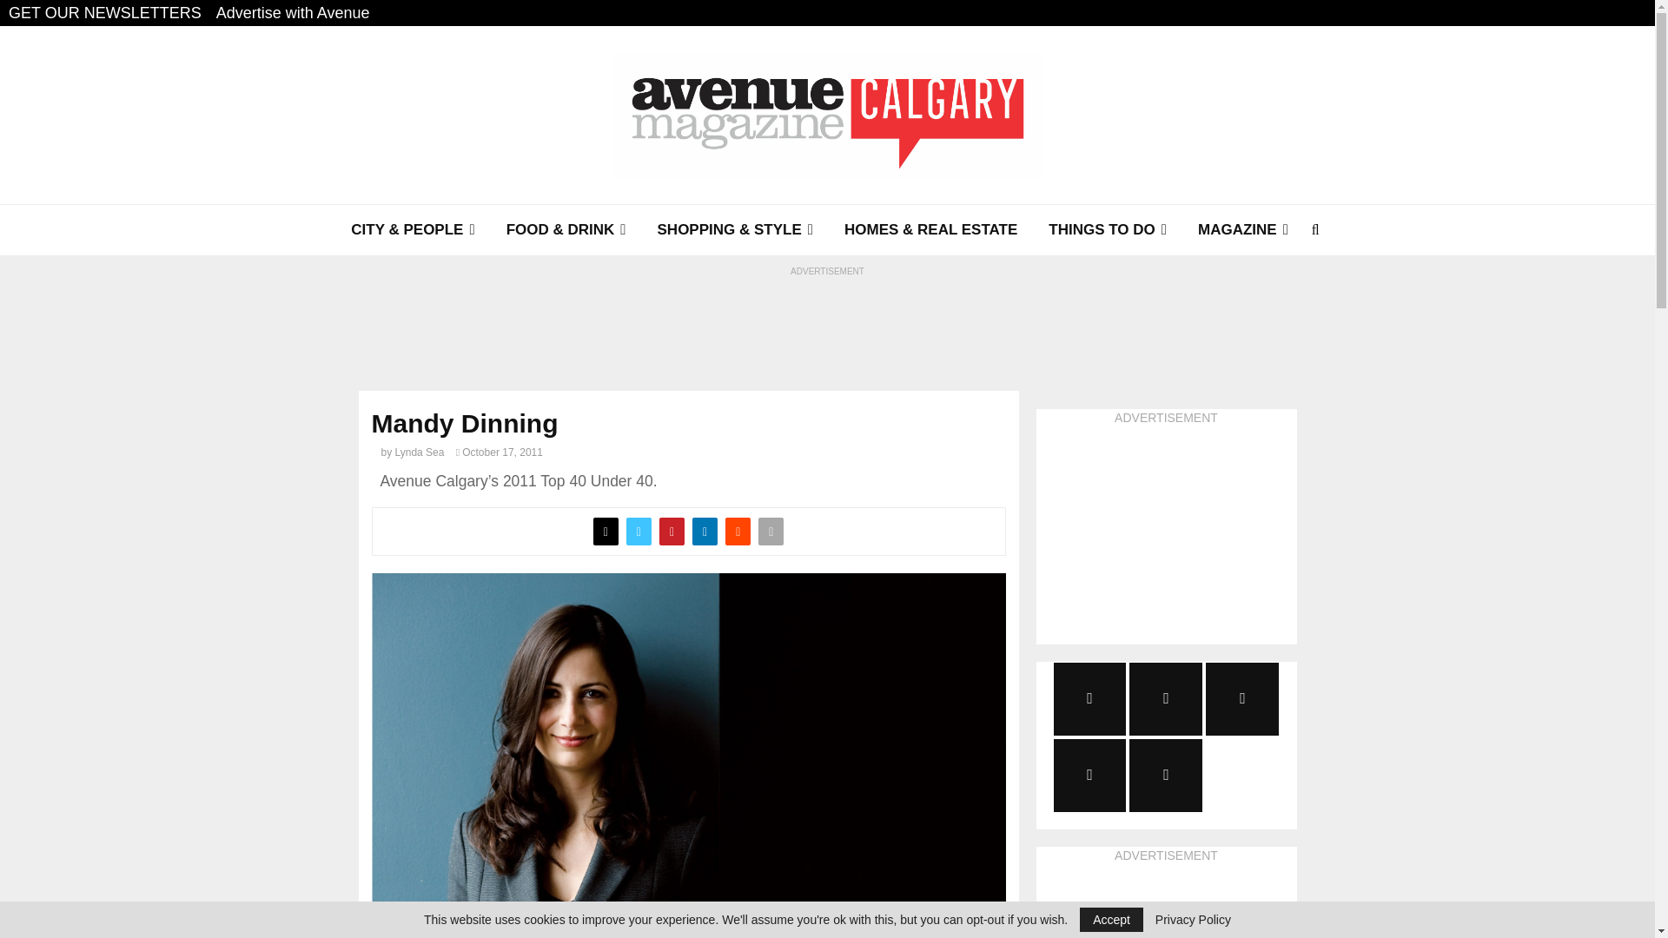 Image resolution: width=1668 pixels, height=938 pixels. I want to click on Advertise with Avenue, so click(294, 13).